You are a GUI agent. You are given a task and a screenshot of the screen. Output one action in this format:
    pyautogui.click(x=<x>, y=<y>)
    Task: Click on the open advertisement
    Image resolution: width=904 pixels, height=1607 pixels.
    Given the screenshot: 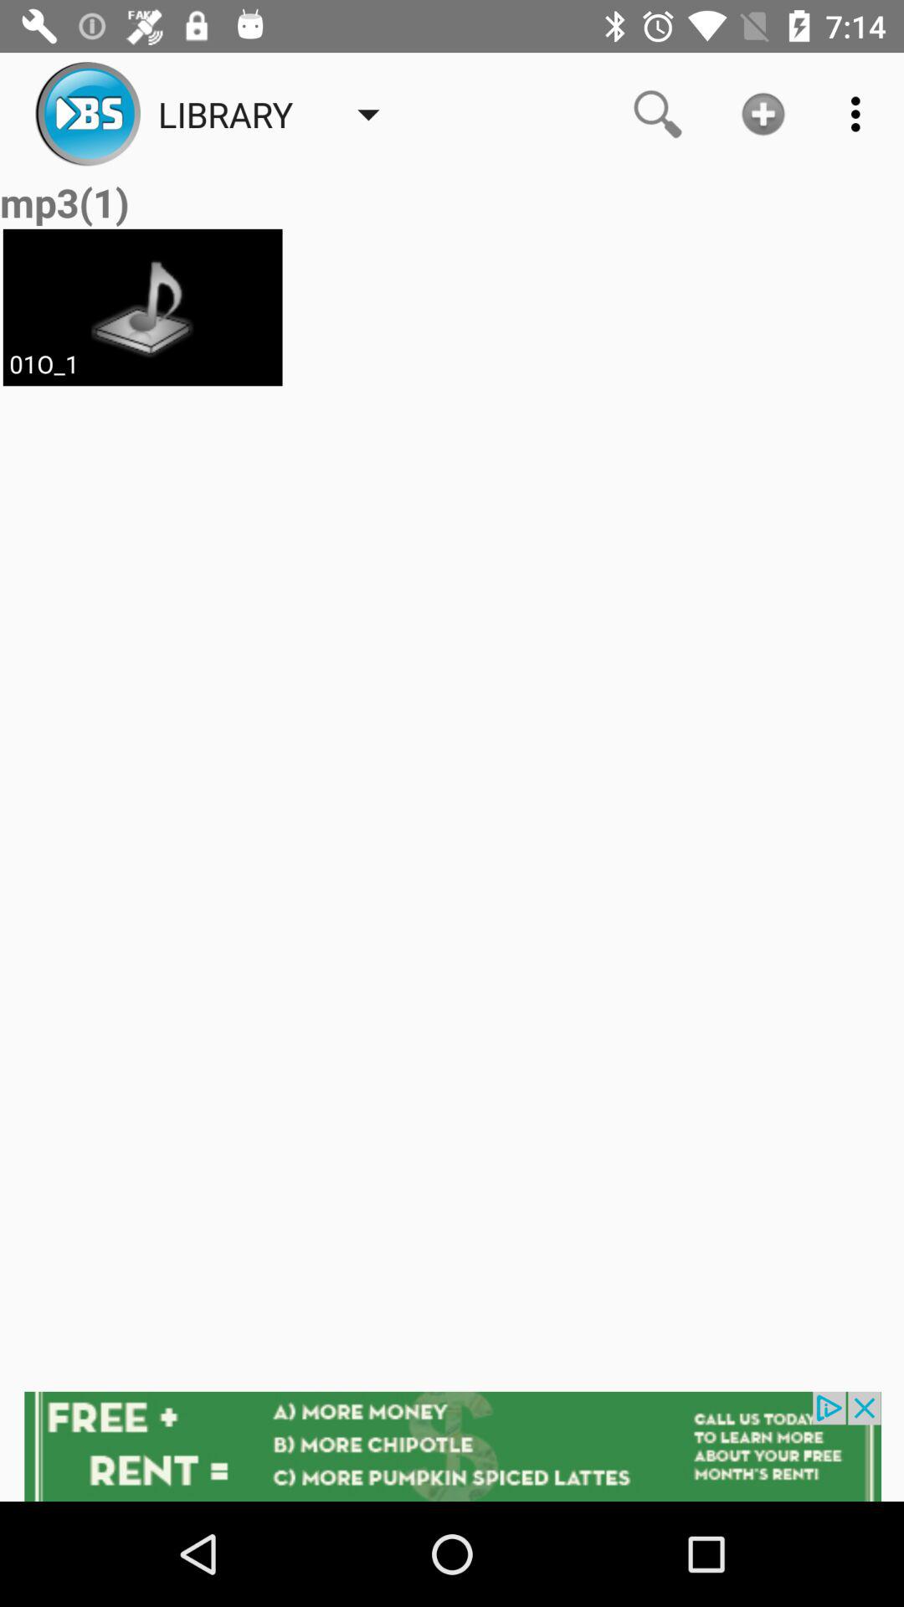 What is the action you would take?
    pyautogui.click(x=452, y=1446)
    